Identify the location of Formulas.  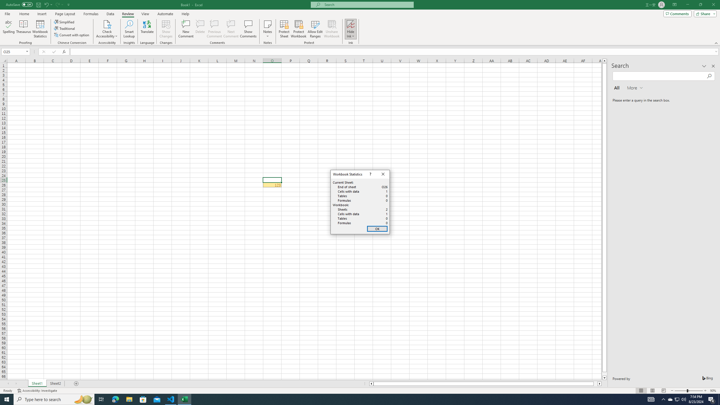
(91, 14).